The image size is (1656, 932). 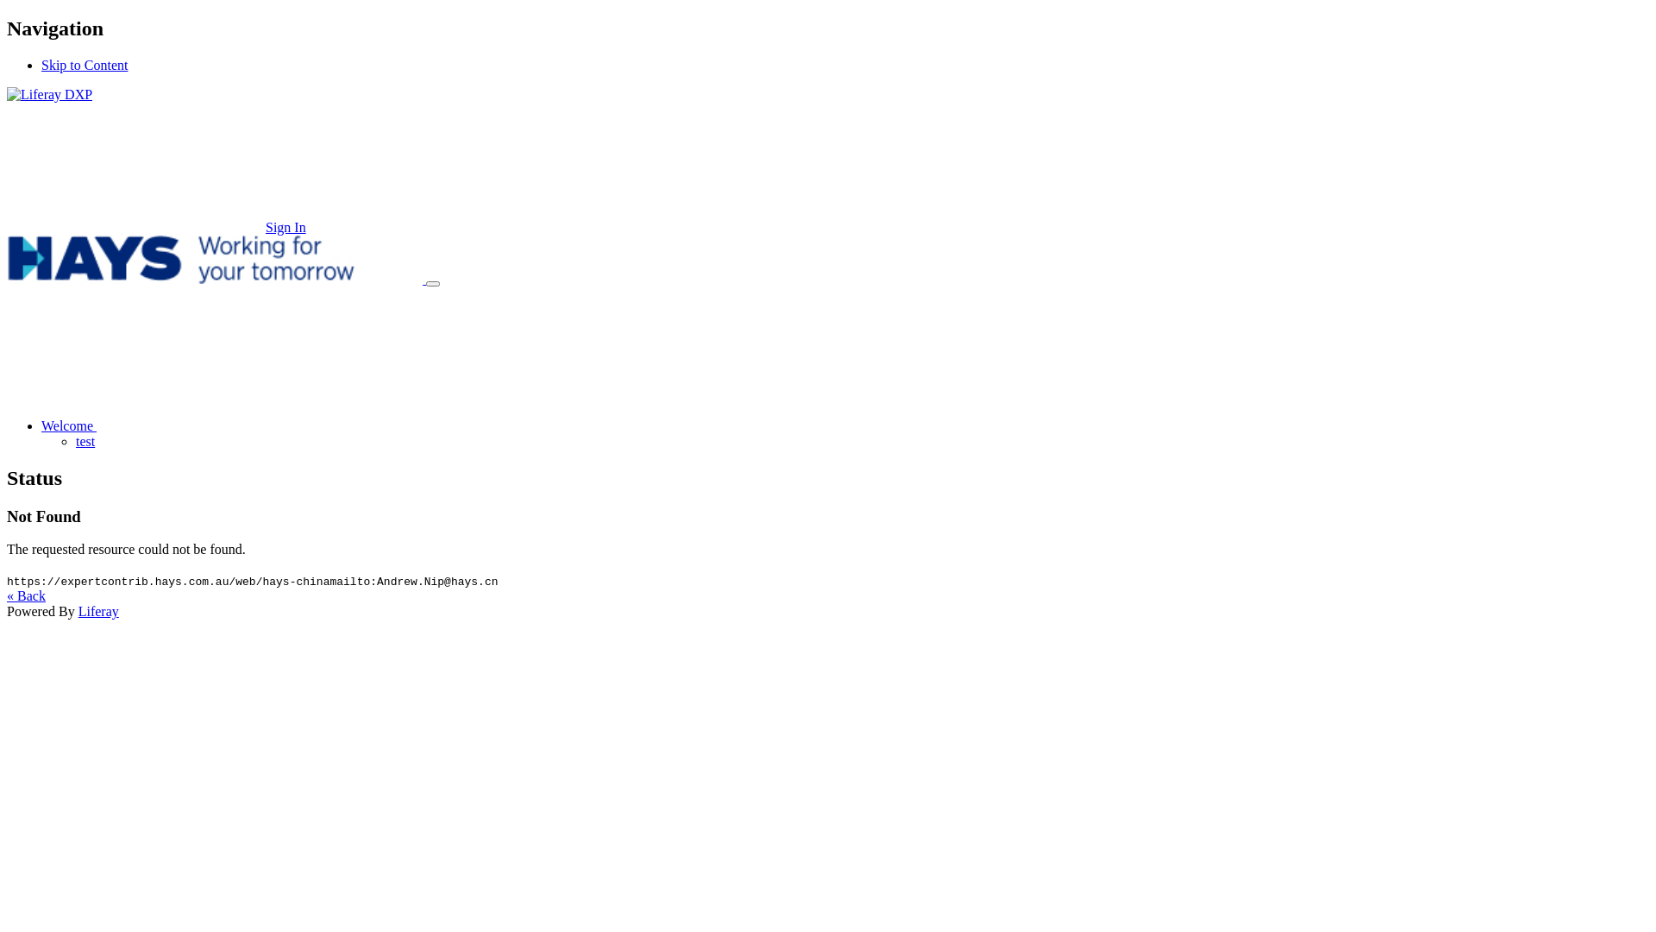 What do you see at coordinates (85, 66) in the screenshot?
I see `Skip to Content` at bounding box center [85, 66].